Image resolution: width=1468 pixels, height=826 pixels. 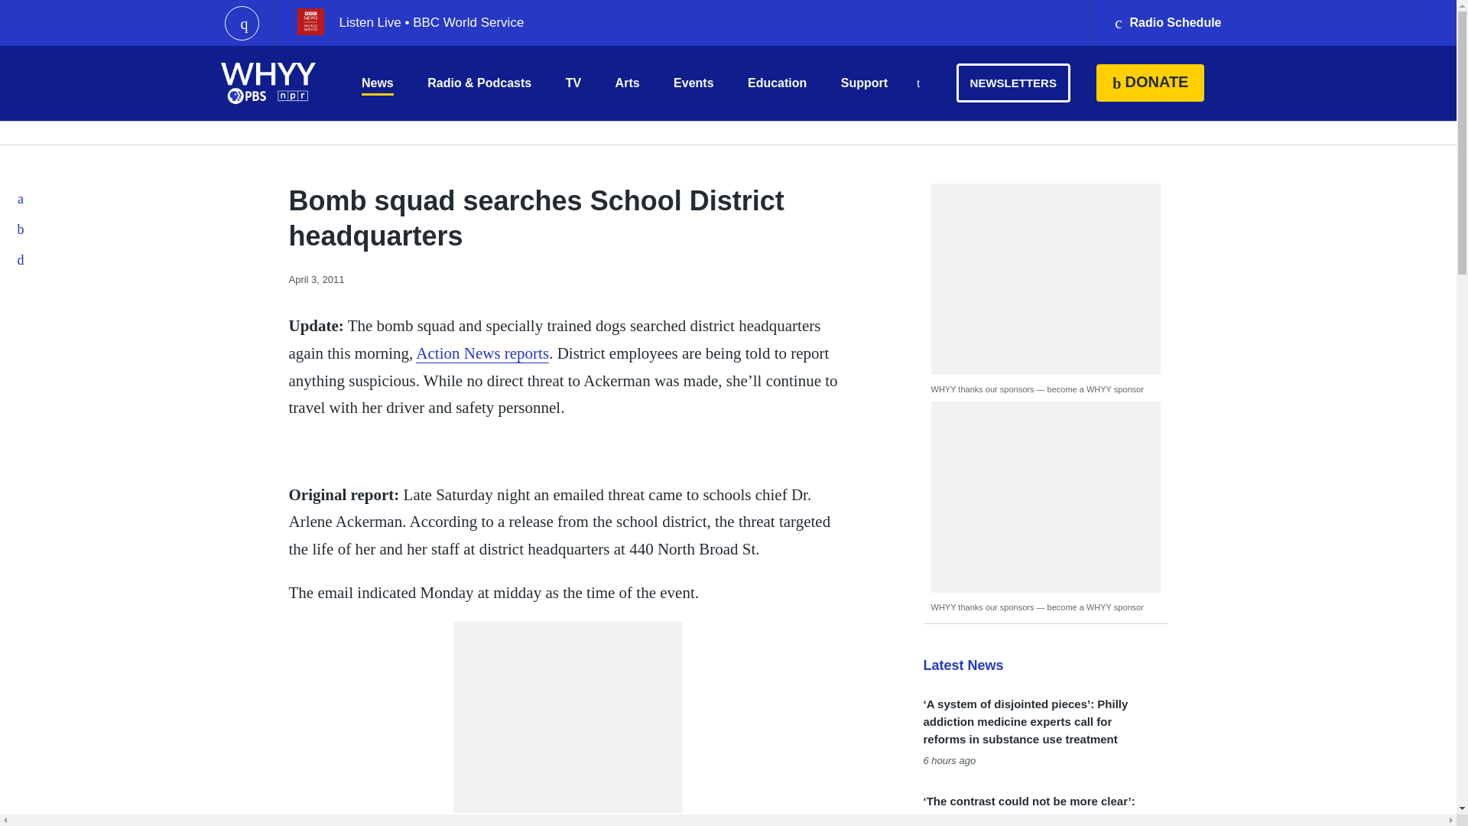 What do you see at coordinates (21, 229) in the screenshot?
I see `Twitter` at bounding box center [21, 229].